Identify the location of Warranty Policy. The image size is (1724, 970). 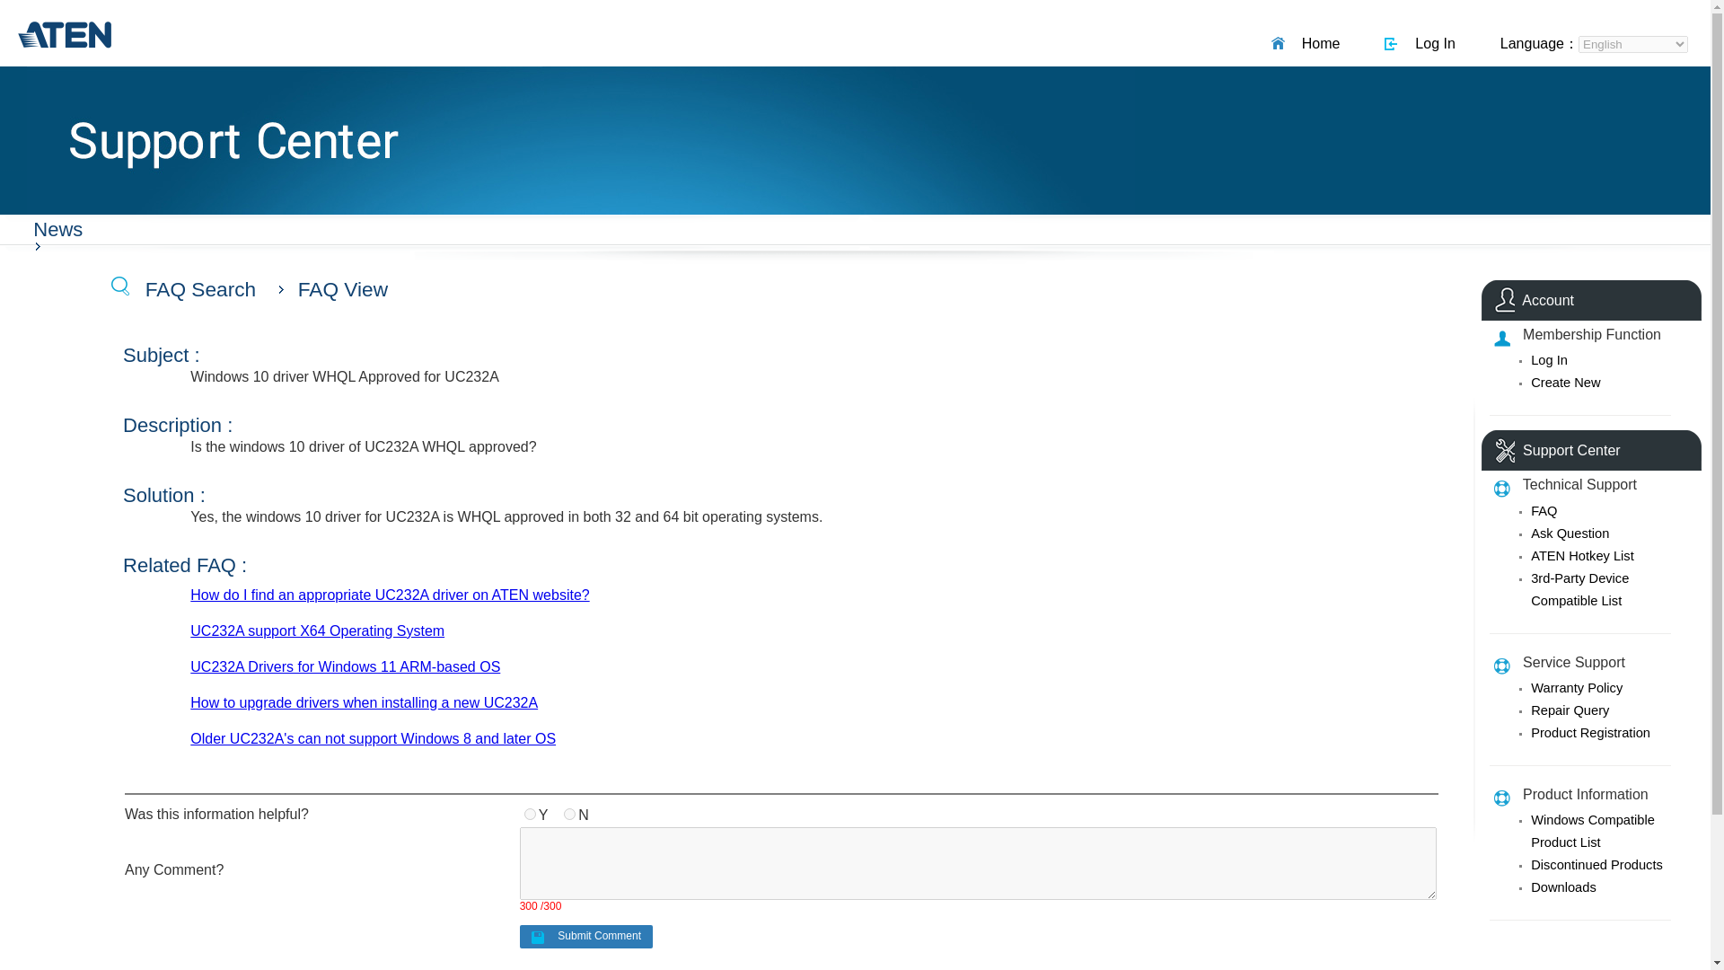
(1576, 688).